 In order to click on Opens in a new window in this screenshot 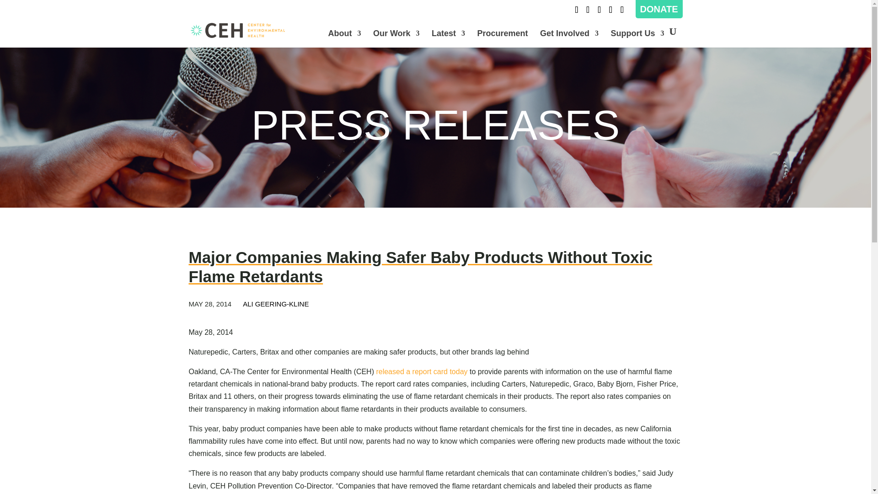, I will do `click(599, 12)`.